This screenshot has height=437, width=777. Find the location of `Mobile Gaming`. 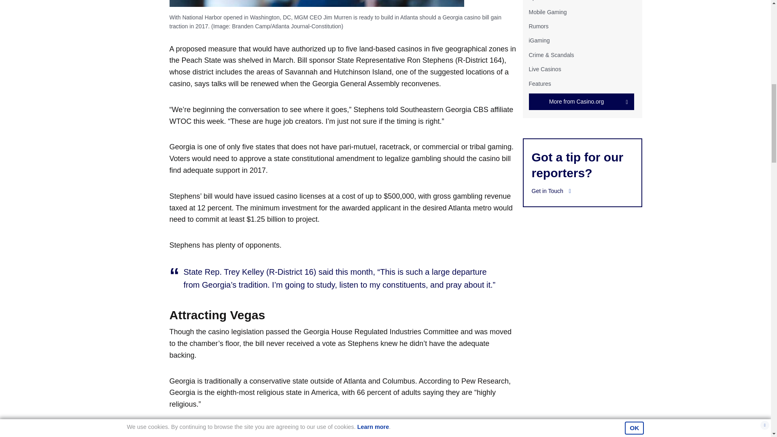

Mobile Gaming is located at coordinates (547, 12).